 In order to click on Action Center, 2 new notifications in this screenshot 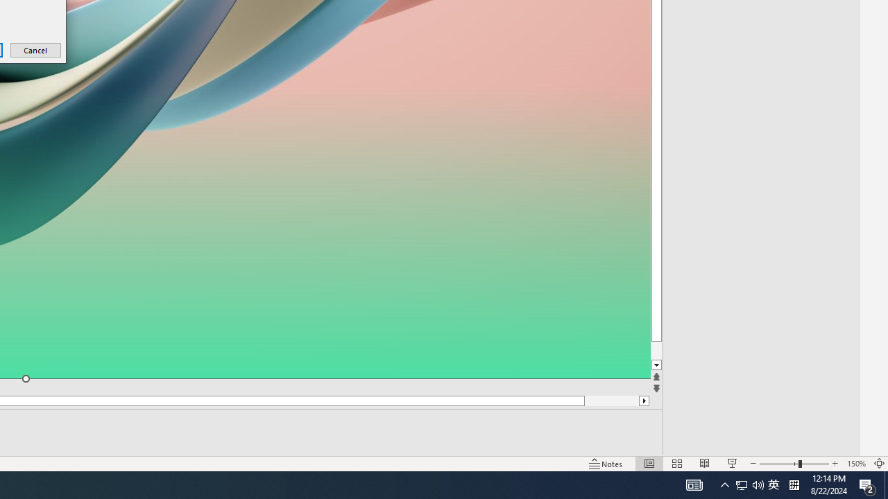, I will do `click(867, 485)`.